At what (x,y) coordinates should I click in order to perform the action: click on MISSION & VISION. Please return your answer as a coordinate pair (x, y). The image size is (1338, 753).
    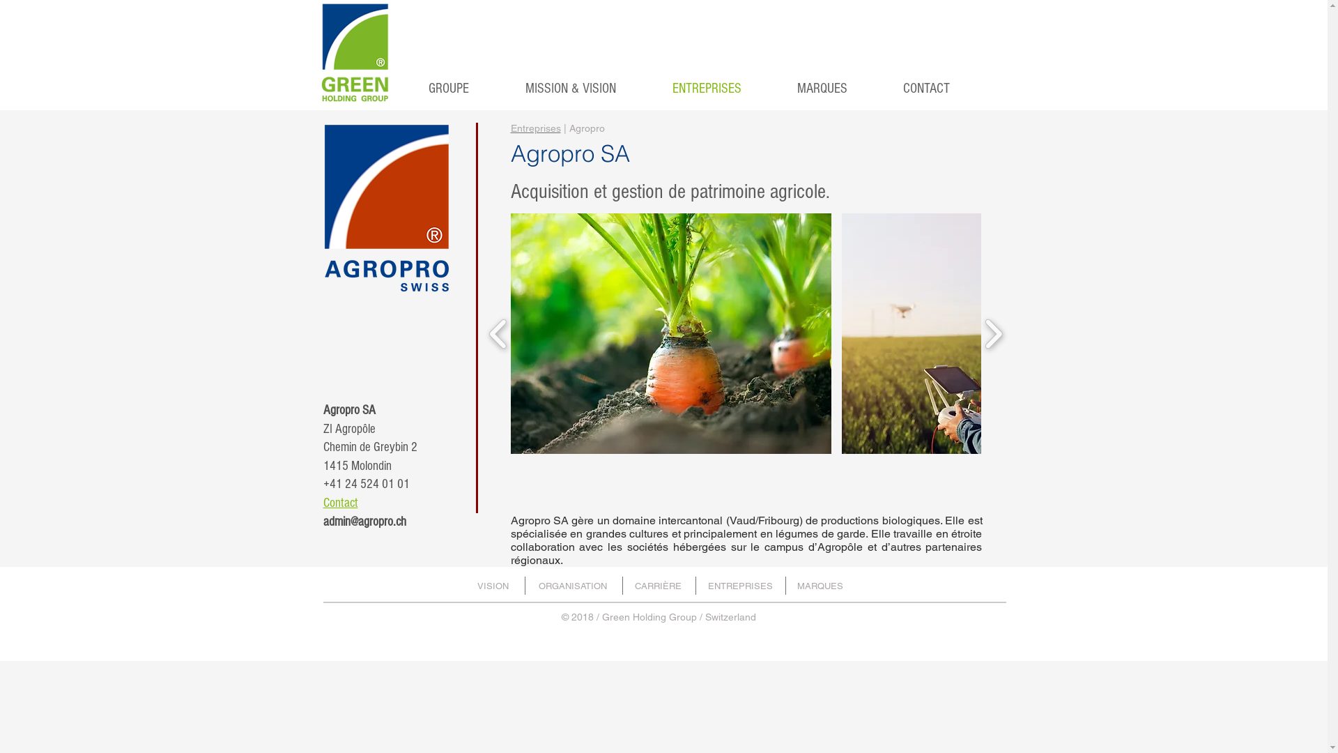
    Looking at the image, I should click on (553, 89).